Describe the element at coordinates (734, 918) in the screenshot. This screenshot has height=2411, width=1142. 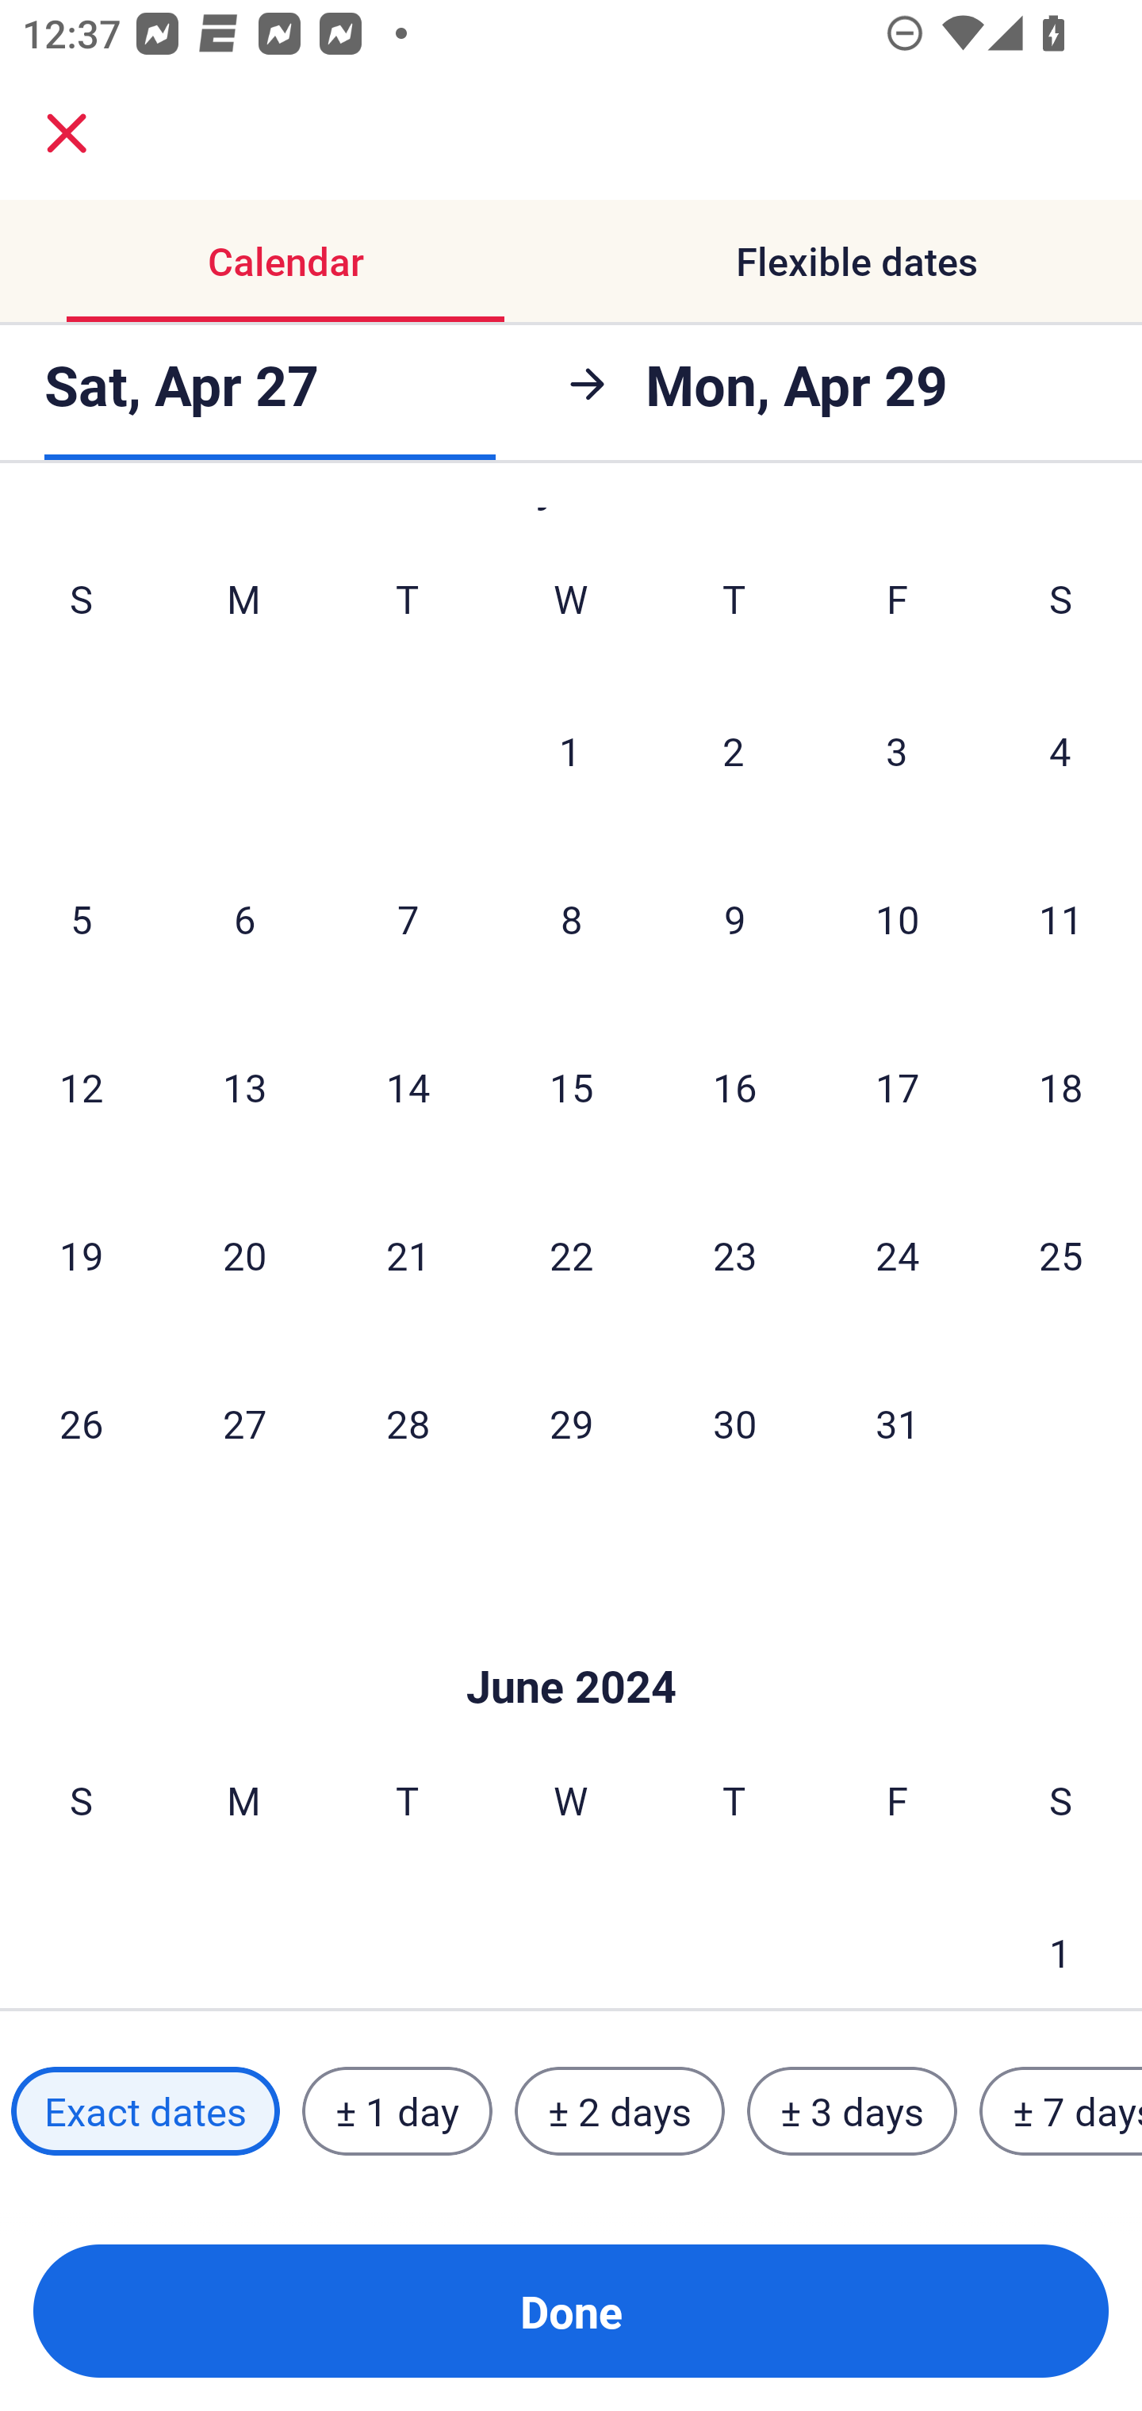
I see `9 Thursday, May 9, 2024` at that location.